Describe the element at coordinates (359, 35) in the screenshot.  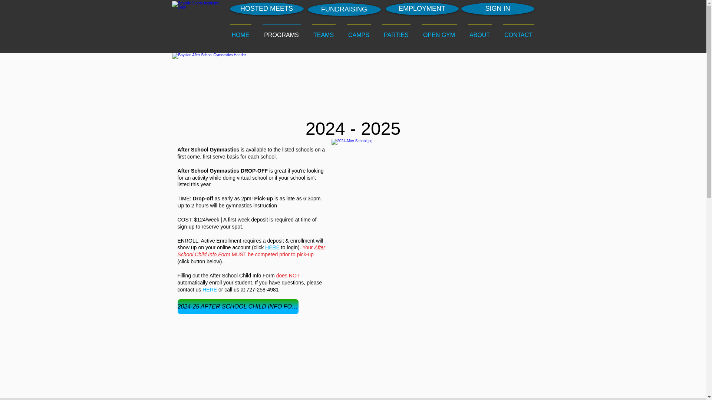
I see `CAMPS` at that location.